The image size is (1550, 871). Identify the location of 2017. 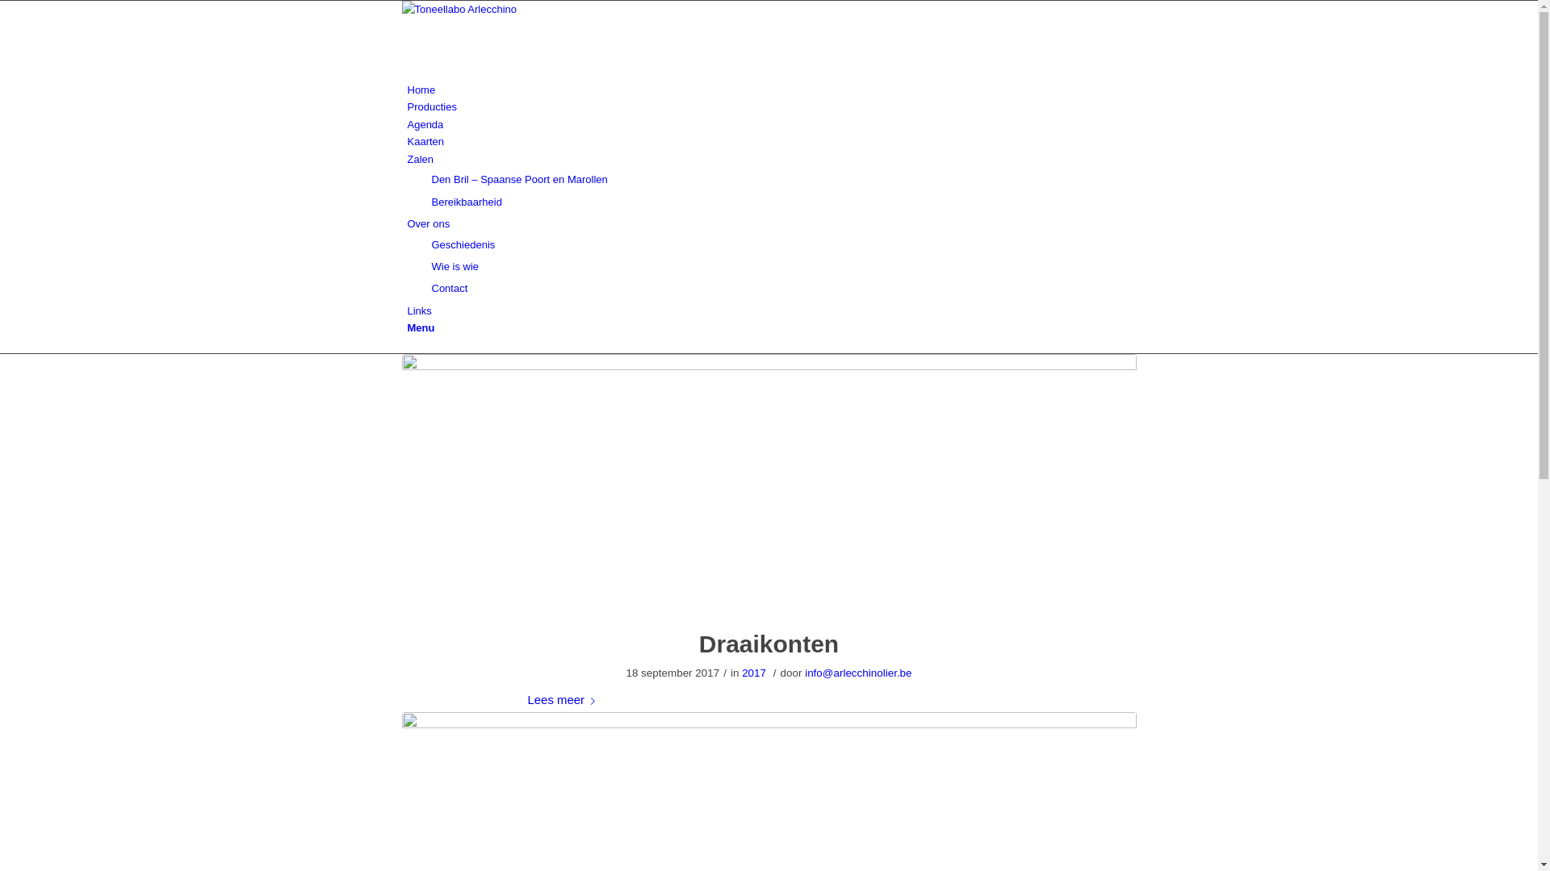
(754, 673).